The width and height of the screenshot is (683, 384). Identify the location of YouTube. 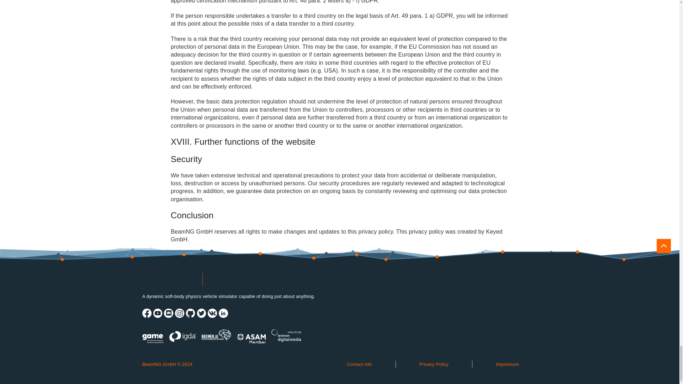
(158, 313).